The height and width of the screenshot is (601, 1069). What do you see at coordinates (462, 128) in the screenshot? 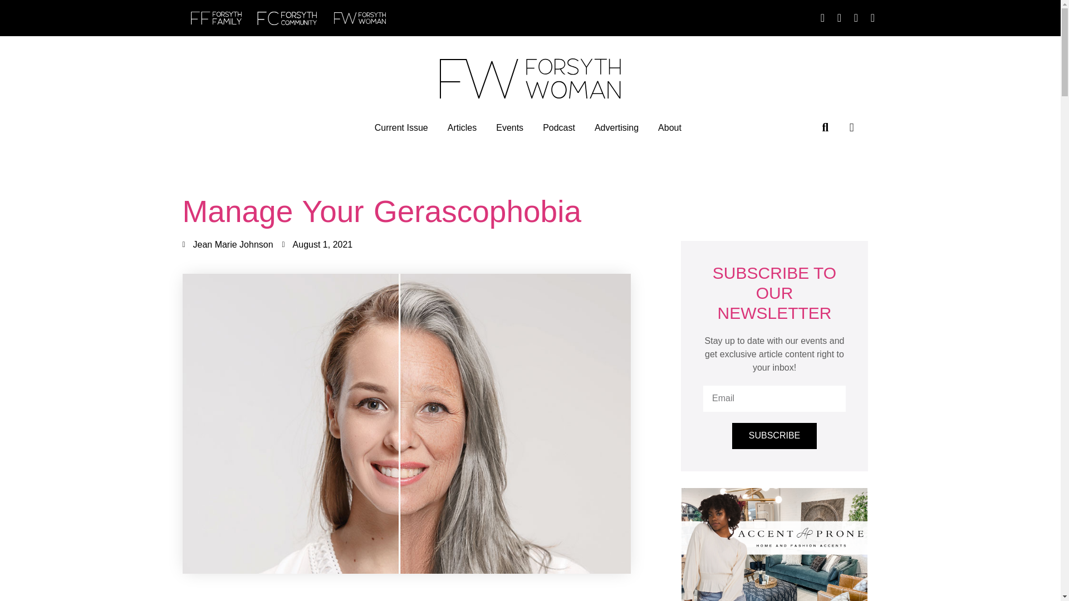
I see `Articles` at bounding box center [462, 128].